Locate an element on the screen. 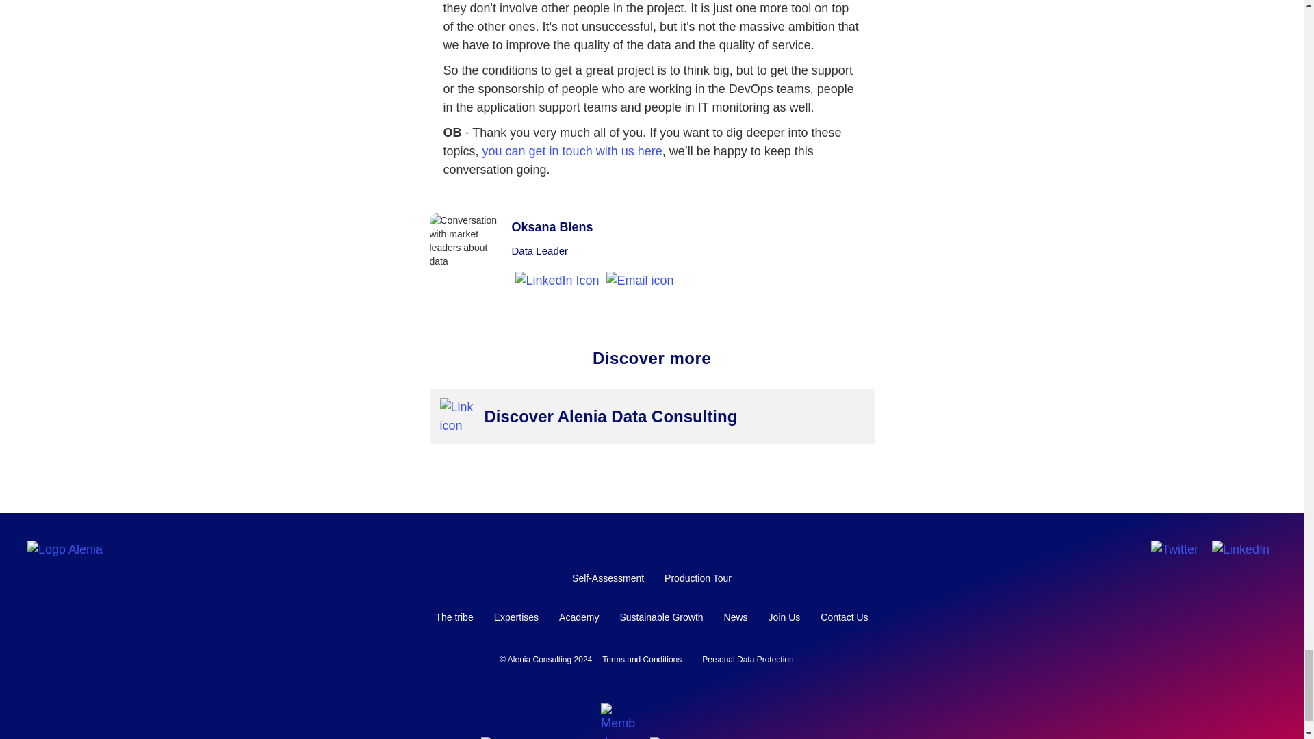  The tribe is located at coordinates (454, 617).